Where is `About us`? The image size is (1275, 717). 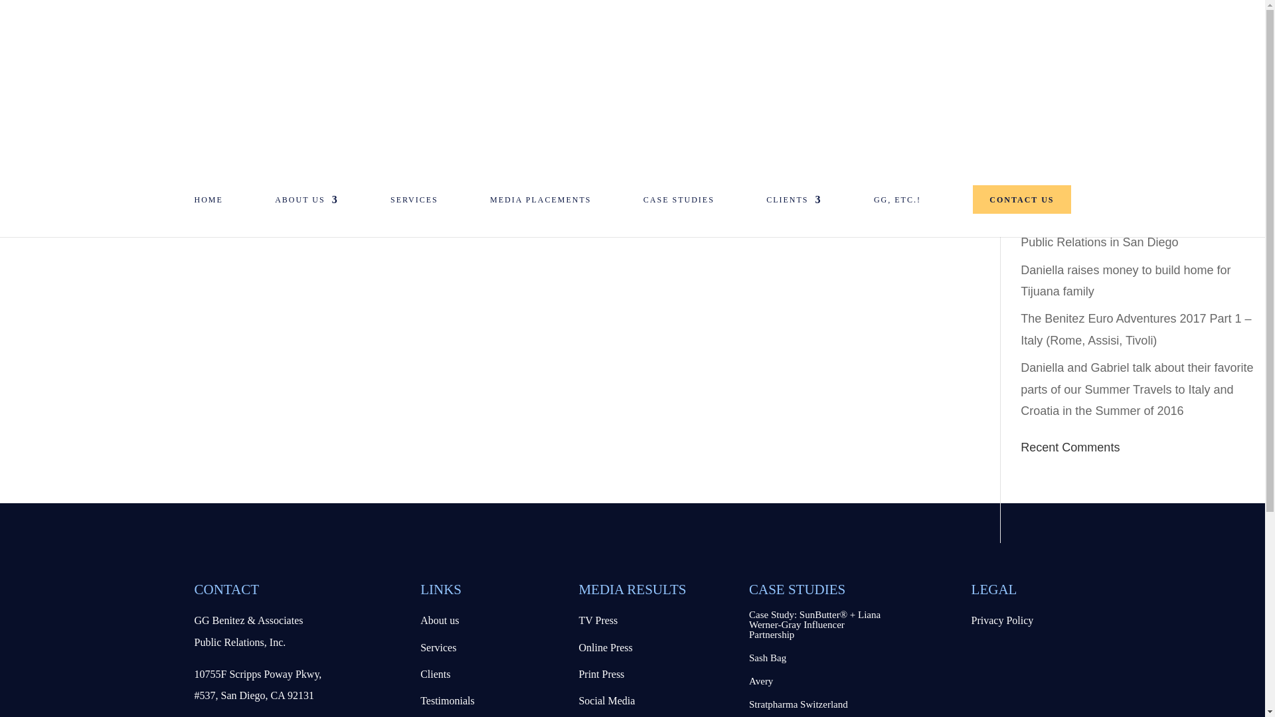
About us is located at coordinates (440, 620).